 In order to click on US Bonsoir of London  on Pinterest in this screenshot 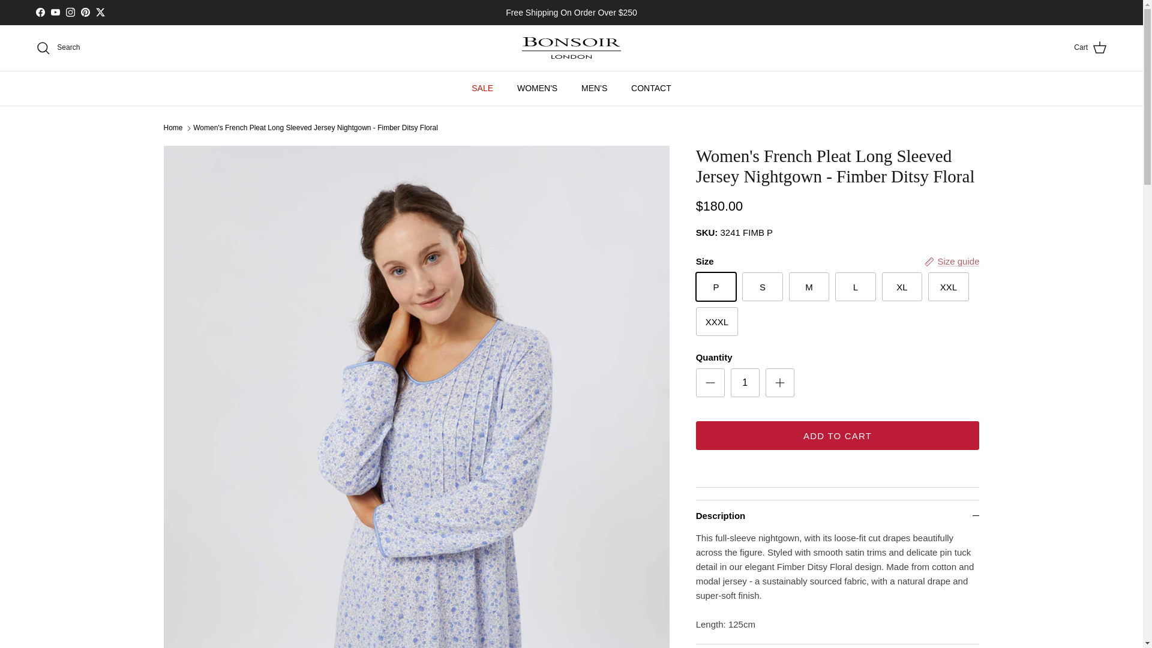, I will do `click(85, 12)`.